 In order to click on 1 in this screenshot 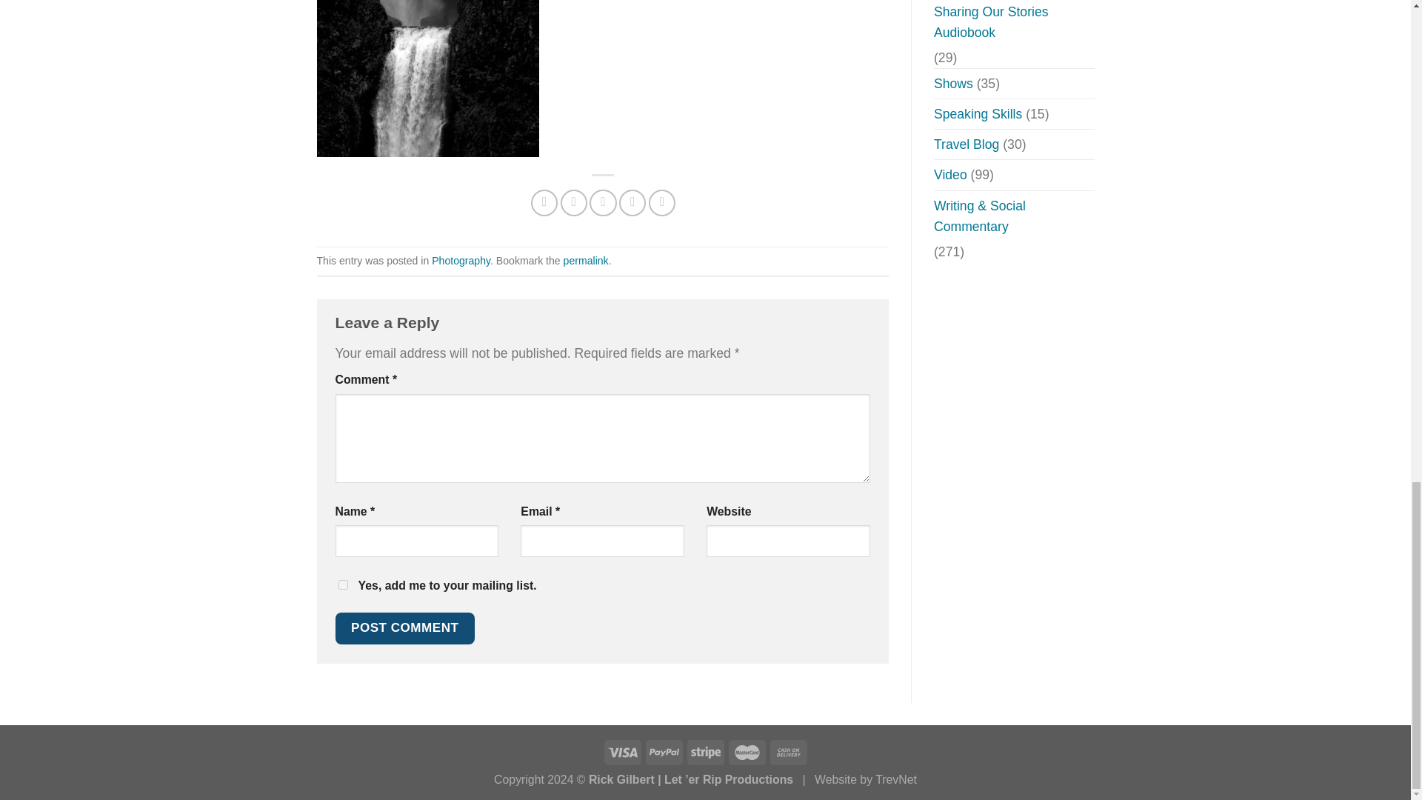, I will do `click(342, 584)`.